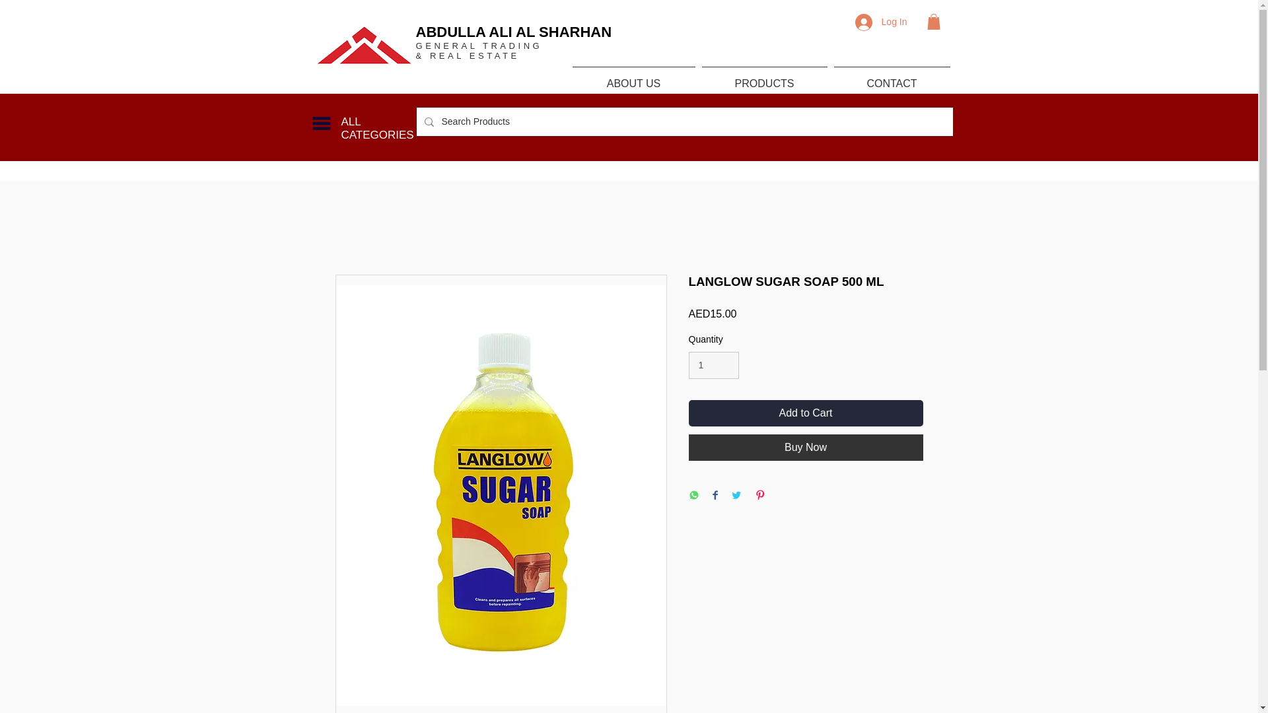 This screenshot has width=1268, height=713. I want to click on Add to Cart, so click(806, 413).